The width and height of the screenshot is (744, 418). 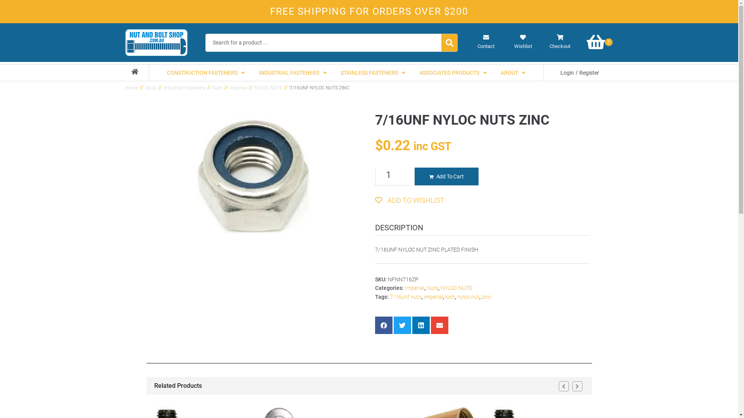 What do you see at coordinates (150, 88) in the screenshot?
I see `Shop` at bounding box center [150, 88].